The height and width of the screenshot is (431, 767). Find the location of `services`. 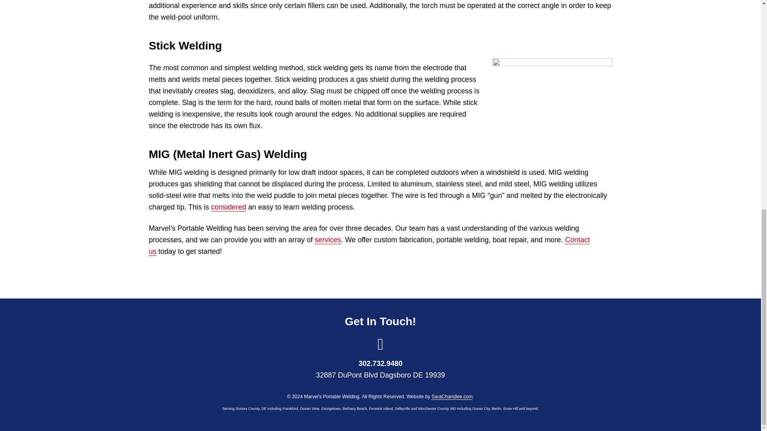

services is located at coordinates (328, 240).